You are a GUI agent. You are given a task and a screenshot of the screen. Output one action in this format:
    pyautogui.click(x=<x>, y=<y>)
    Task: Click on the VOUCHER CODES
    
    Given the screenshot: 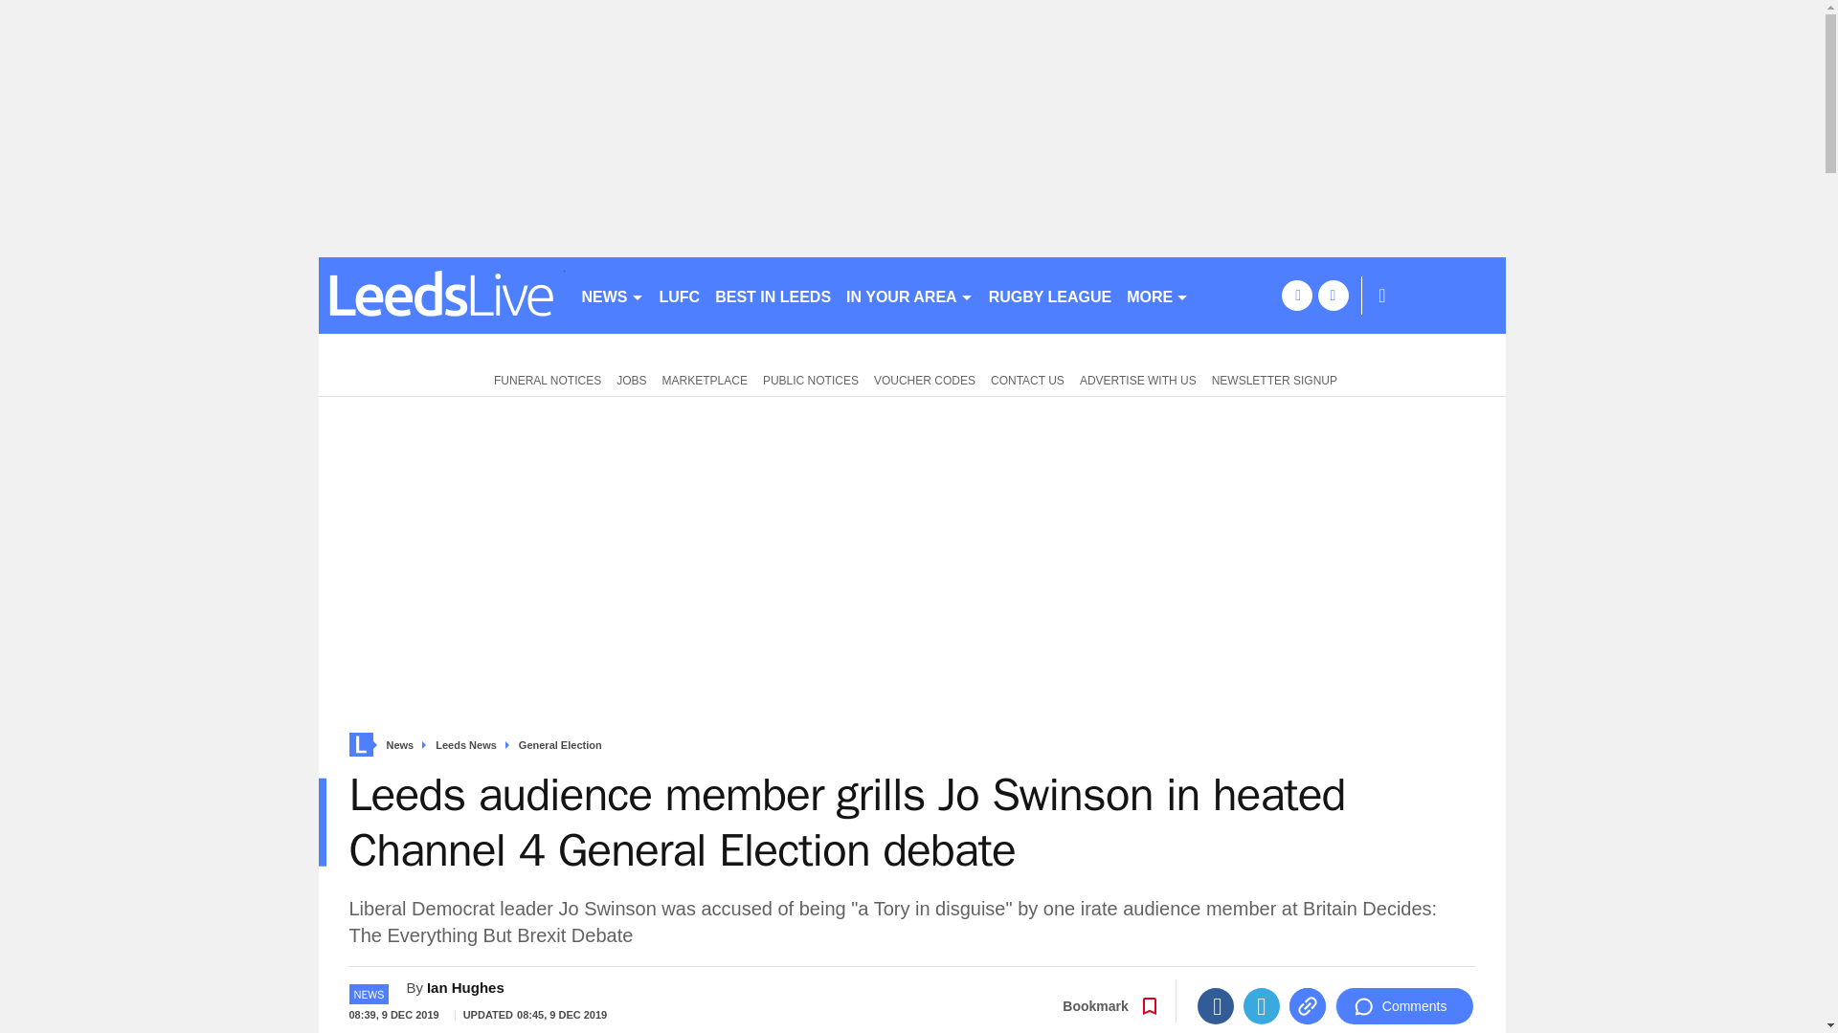 What is the action you would take?
    pyautogui.click(x=925, y=379)
    